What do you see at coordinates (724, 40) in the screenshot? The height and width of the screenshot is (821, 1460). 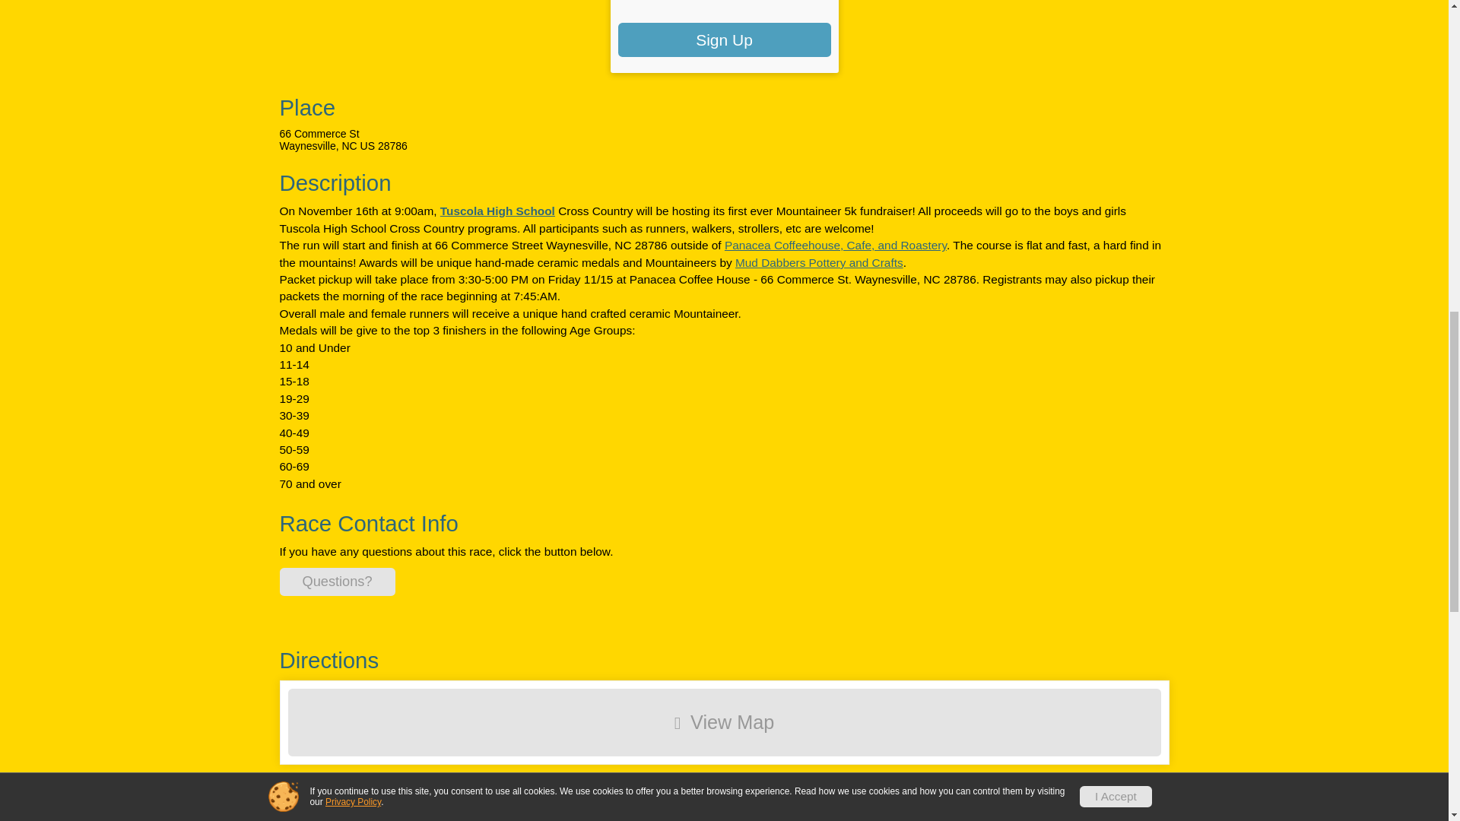 I see `Sign Up` at bounding box center [724, 40].